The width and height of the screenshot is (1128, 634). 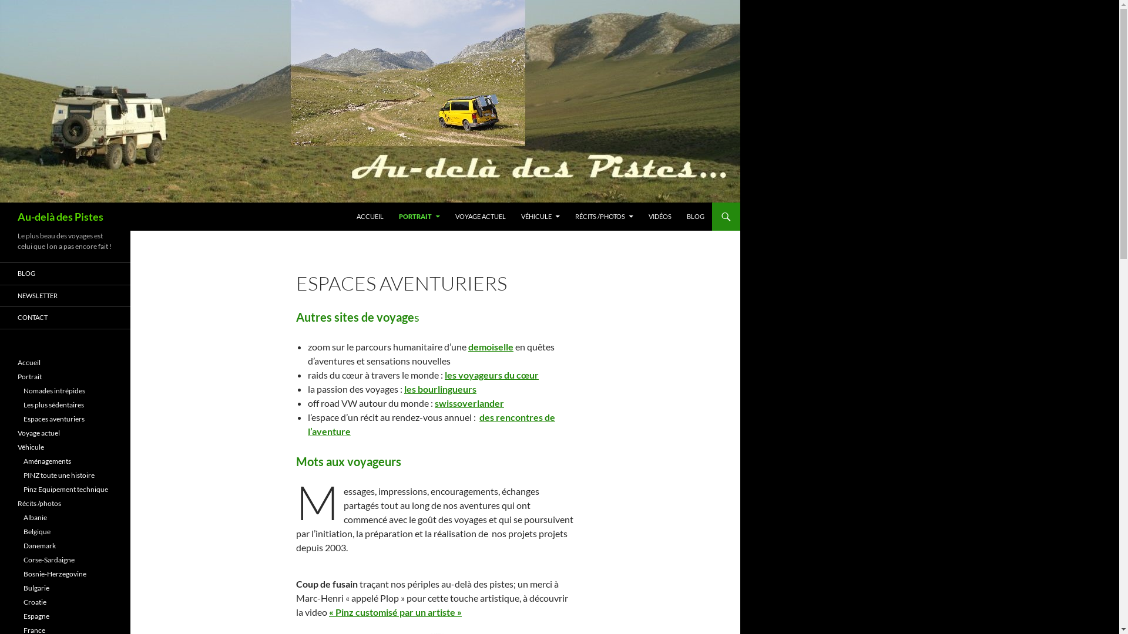 I want to click on Recherche, so click(x=4, y=203).